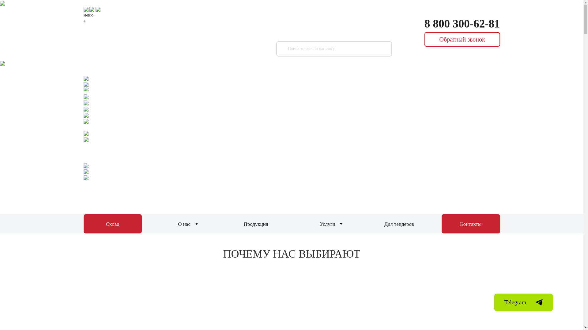 The width and height of the screenshot is (588, 330). What do you see at coordinates (462, 24) in the screenshot?
I see `8 800 300-62-81` at bounding box center [462, 24].